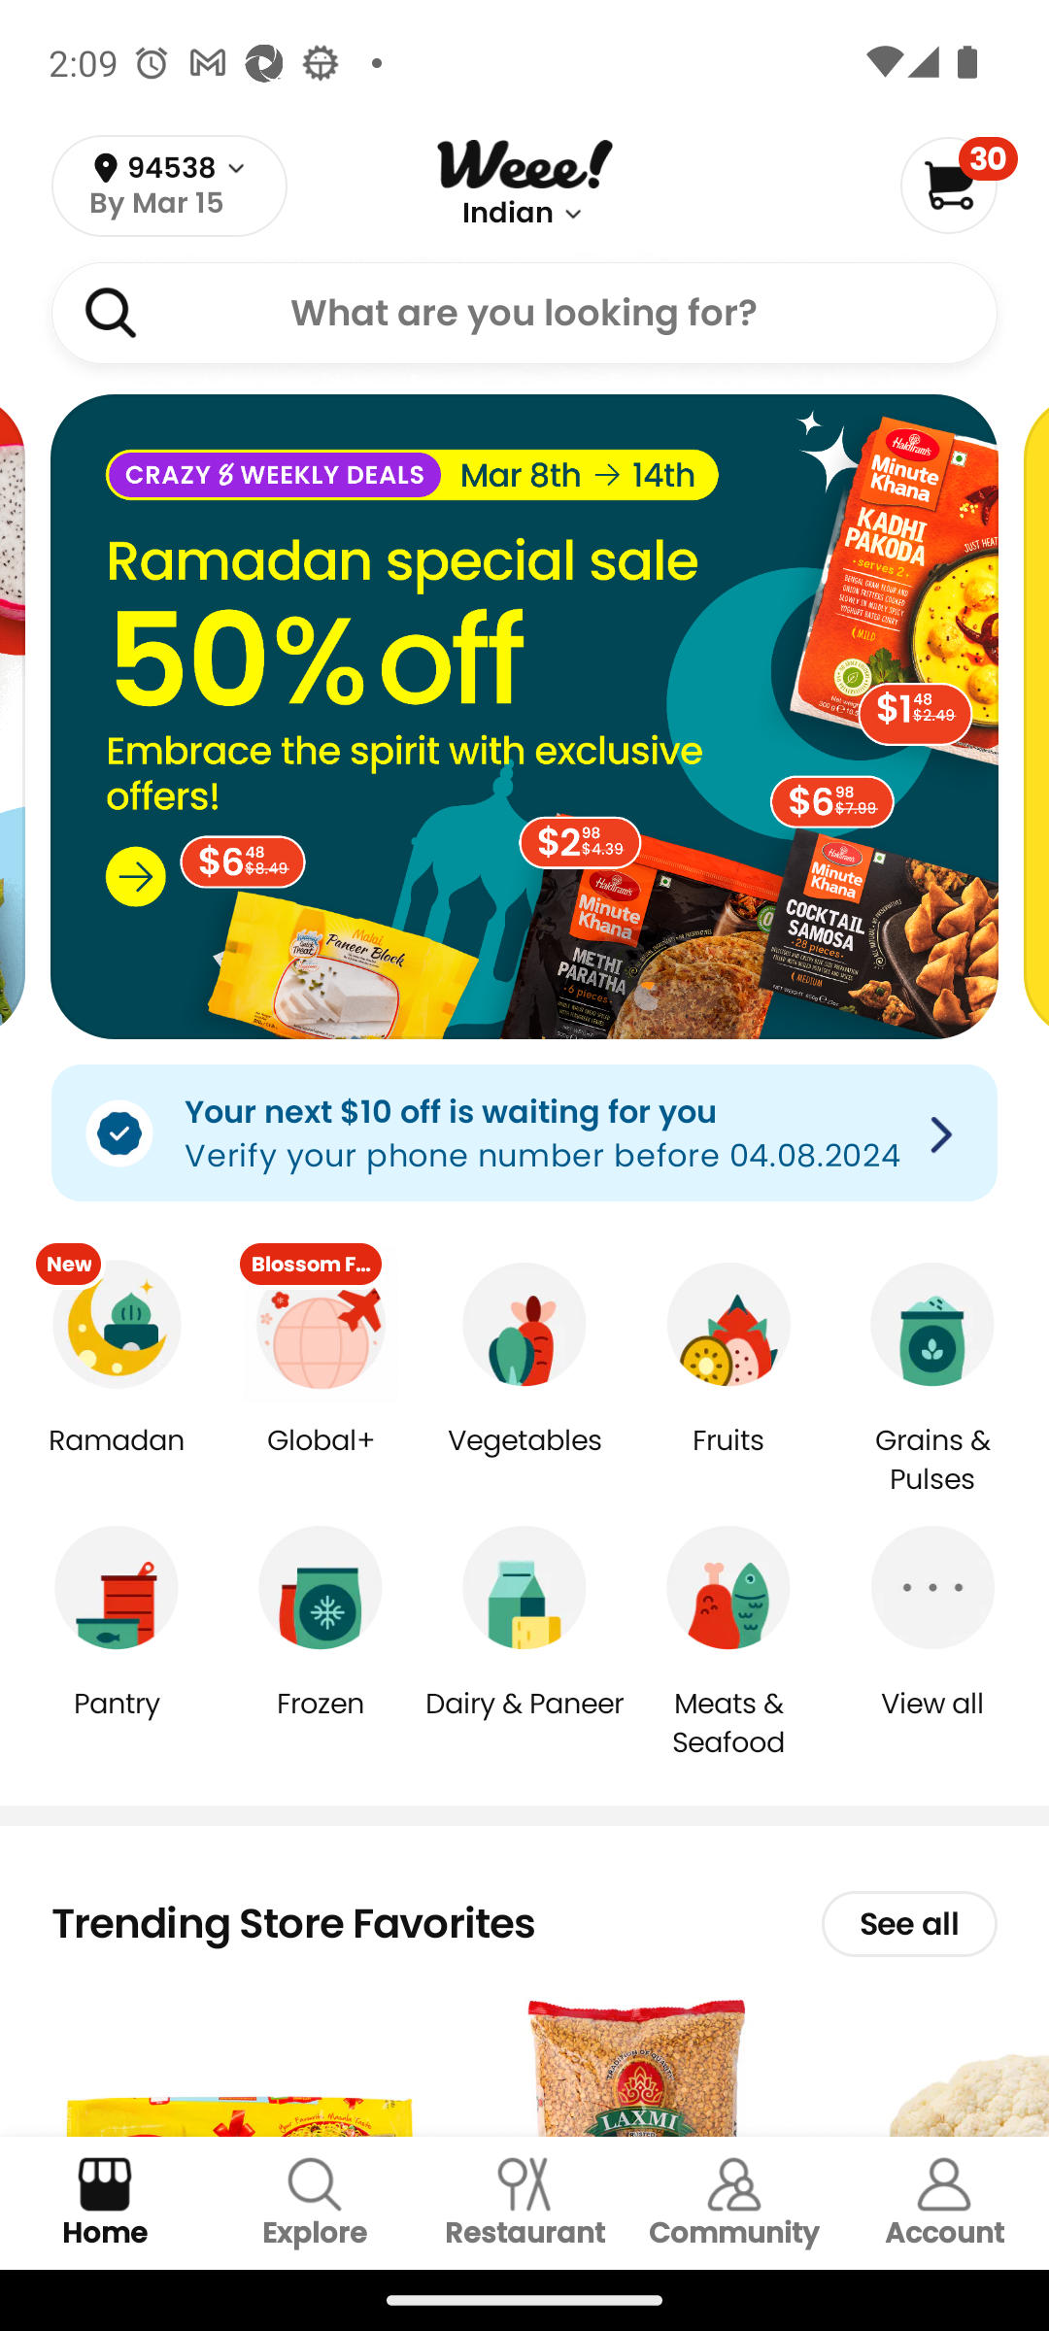 This screenshot has height=2331, width=1049. What do you see at coordinates (508, 214) in the screenshot?
I see `Indian` at bounding box center [508, 214].